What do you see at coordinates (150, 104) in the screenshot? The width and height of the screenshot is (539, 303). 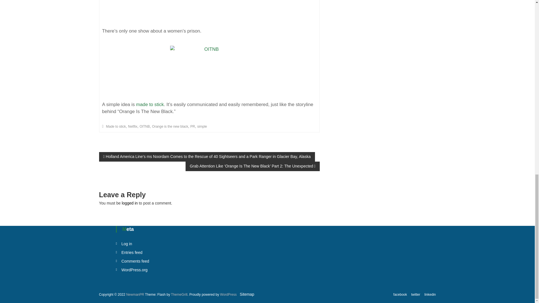 I see `made to stick` at bounding box center [150, 104].